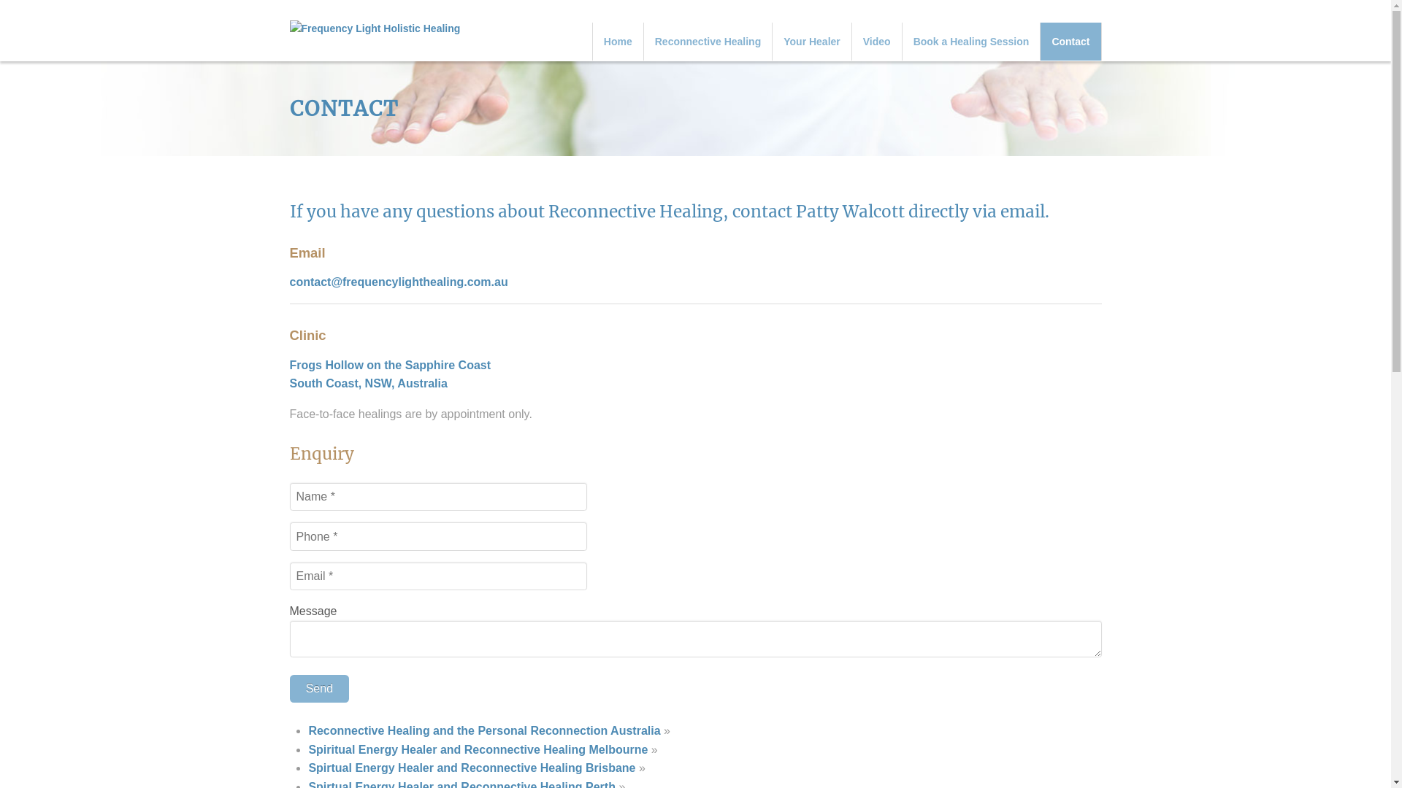  I want to click on Home, so click(618, 42).